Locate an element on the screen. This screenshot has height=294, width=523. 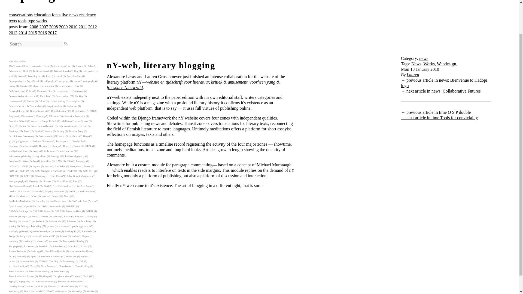
osp blog is located at coordinates (41, 1).